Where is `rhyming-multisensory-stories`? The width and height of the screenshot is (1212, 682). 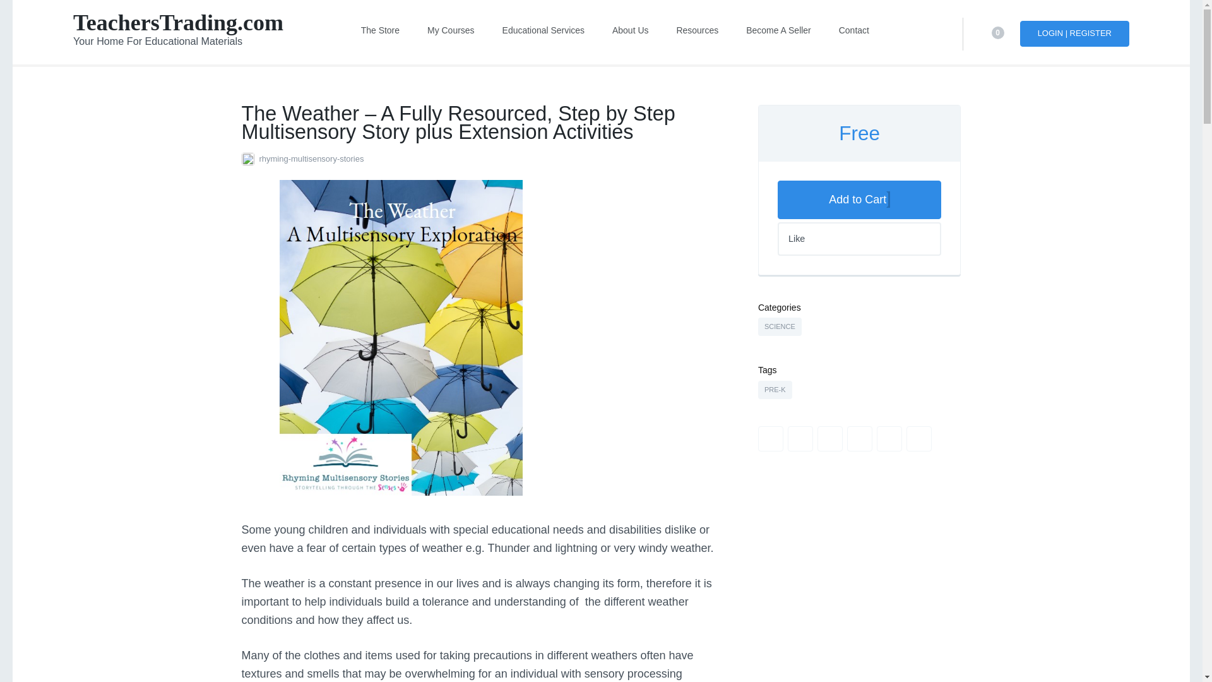
rhyming-multisensory-stories is located at coordinates (481, 159).